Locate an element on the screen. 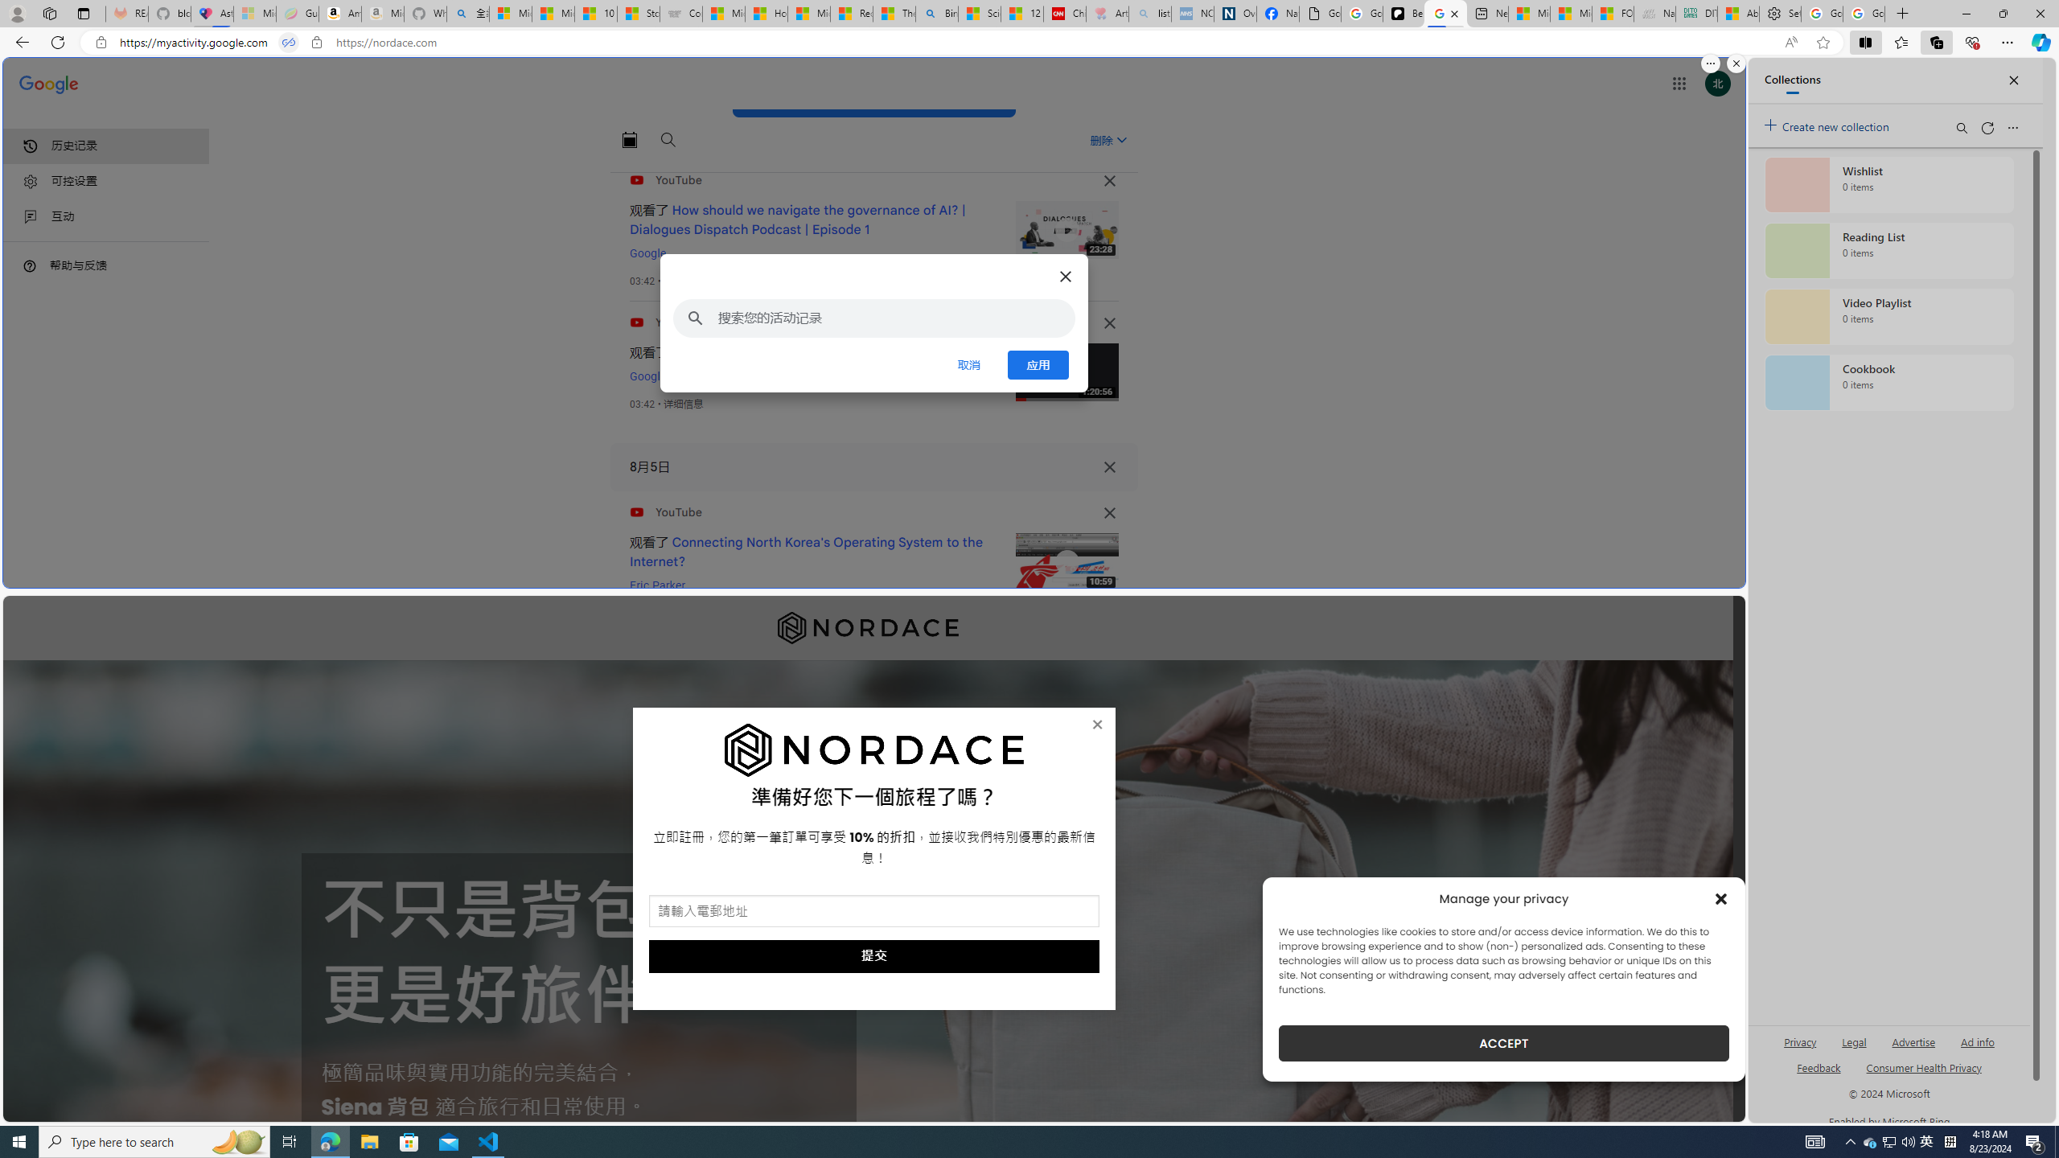  Eric Parker is located at coordinates (658, 585).